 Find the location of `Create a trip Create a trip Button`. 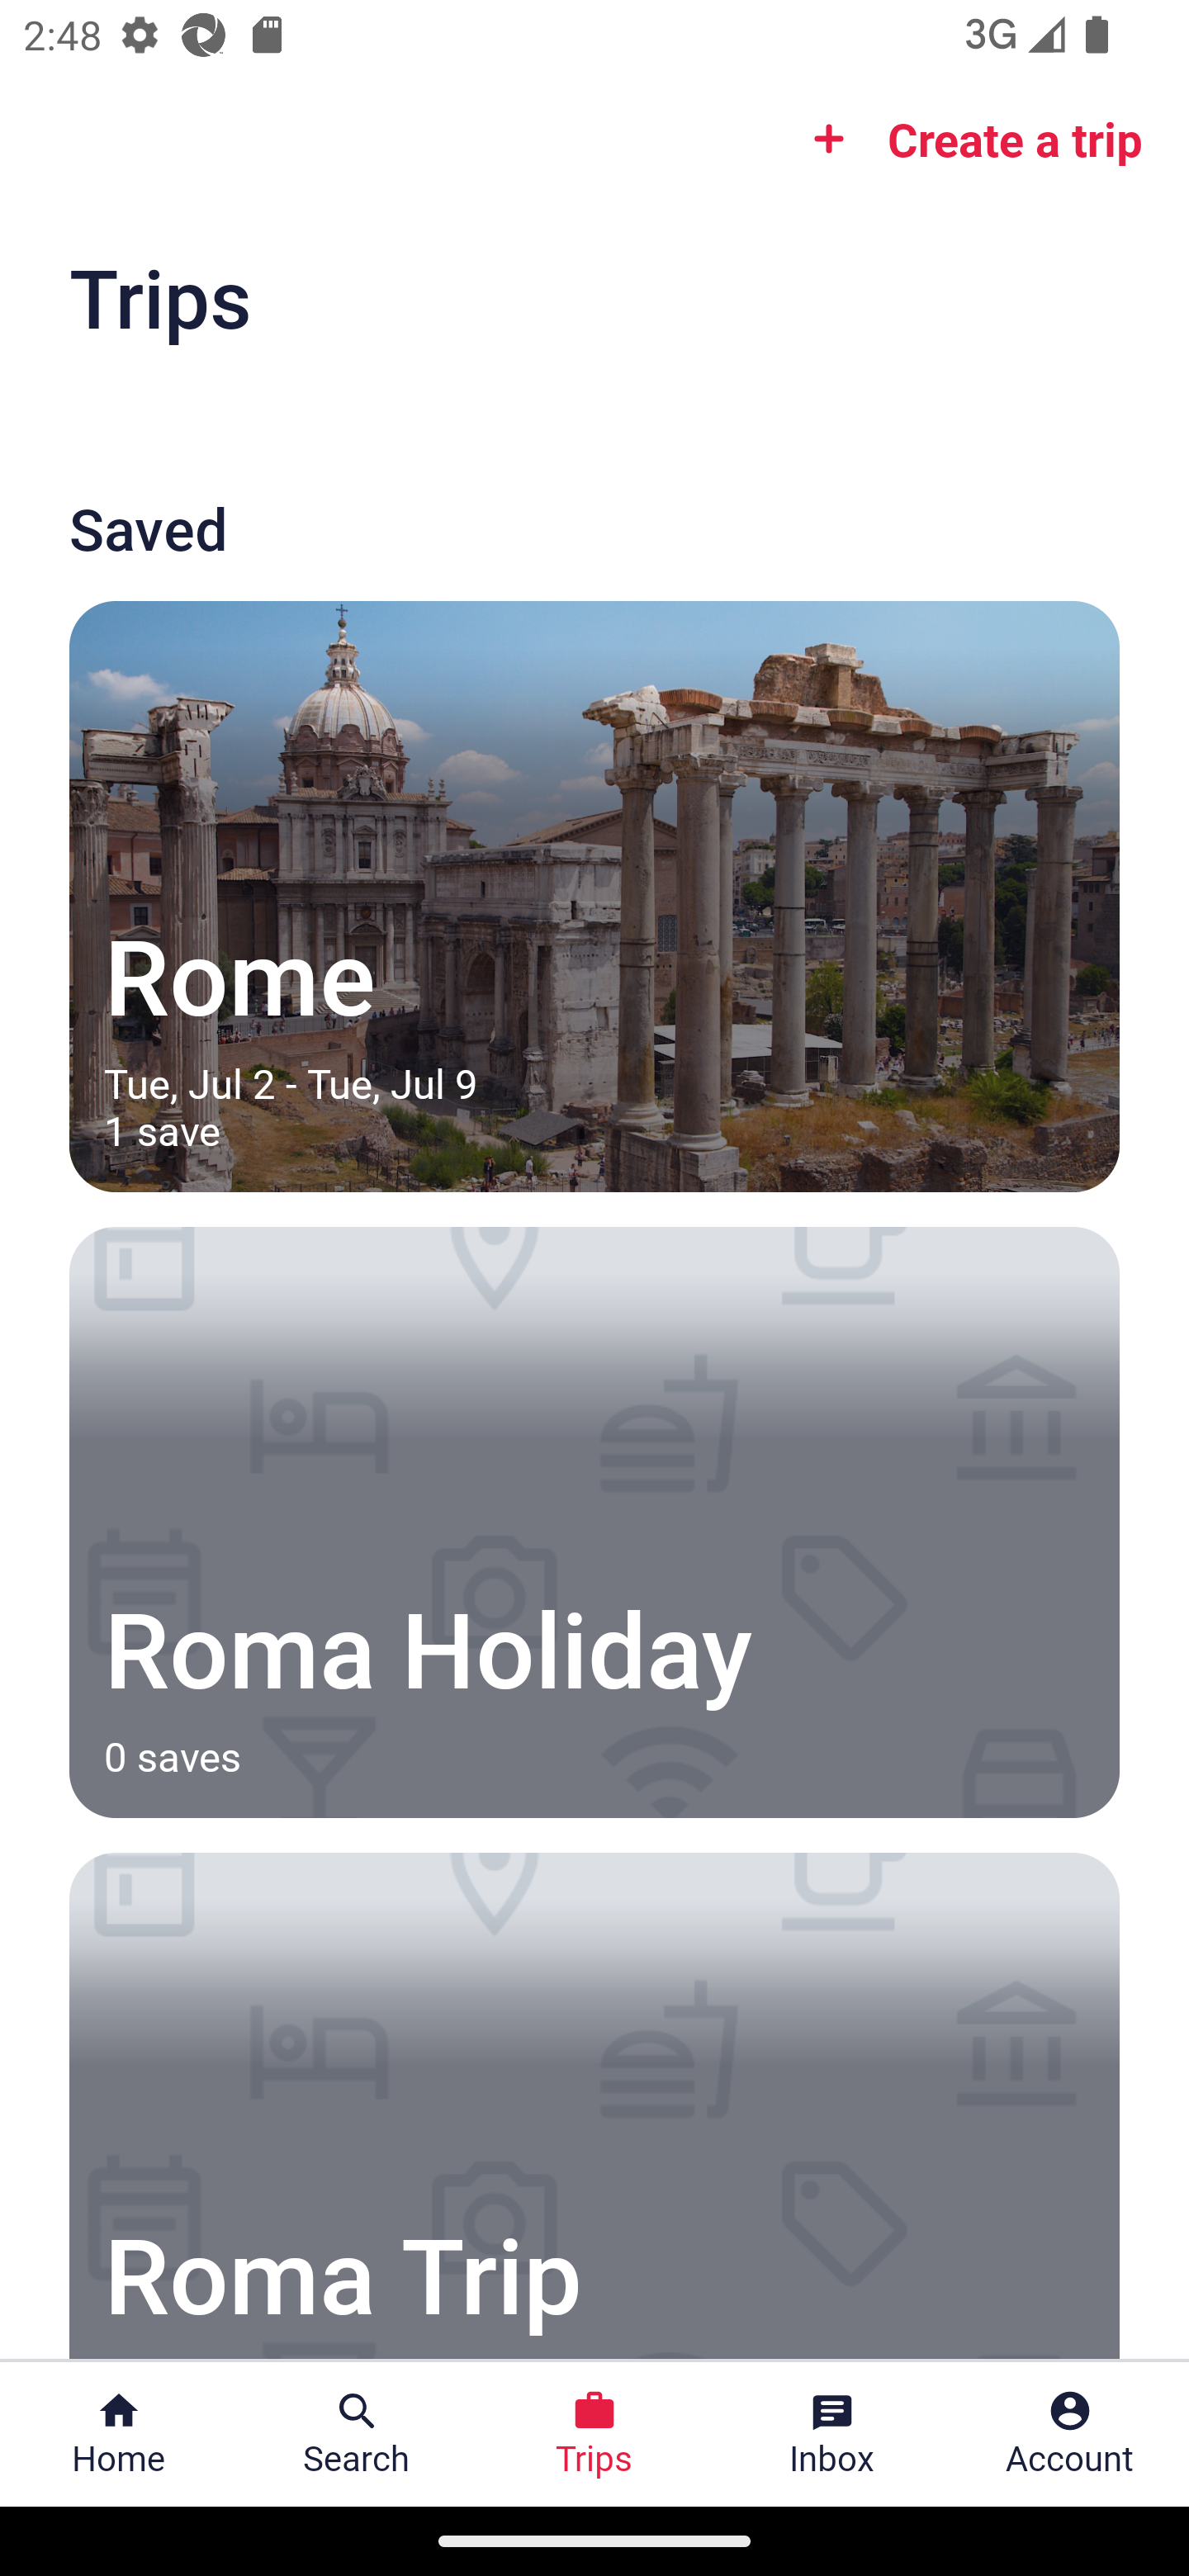

Create a trip Create a trip Button is located at coordinates (968, 139).